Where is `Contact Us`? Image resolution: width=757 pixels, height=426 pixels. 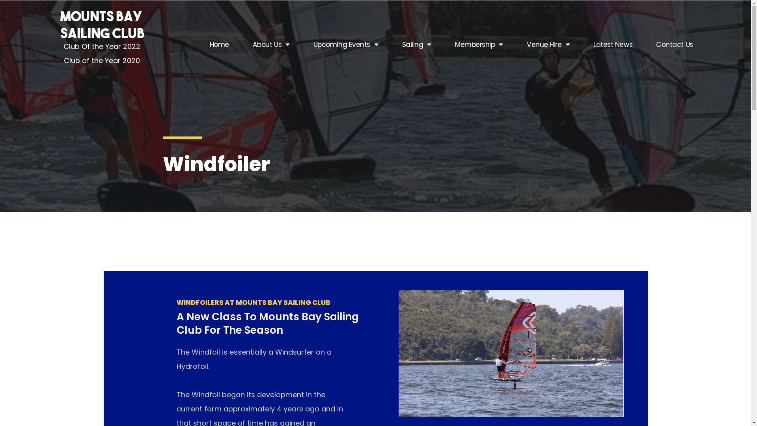 Contact Us is located at coordinates (675, 45).